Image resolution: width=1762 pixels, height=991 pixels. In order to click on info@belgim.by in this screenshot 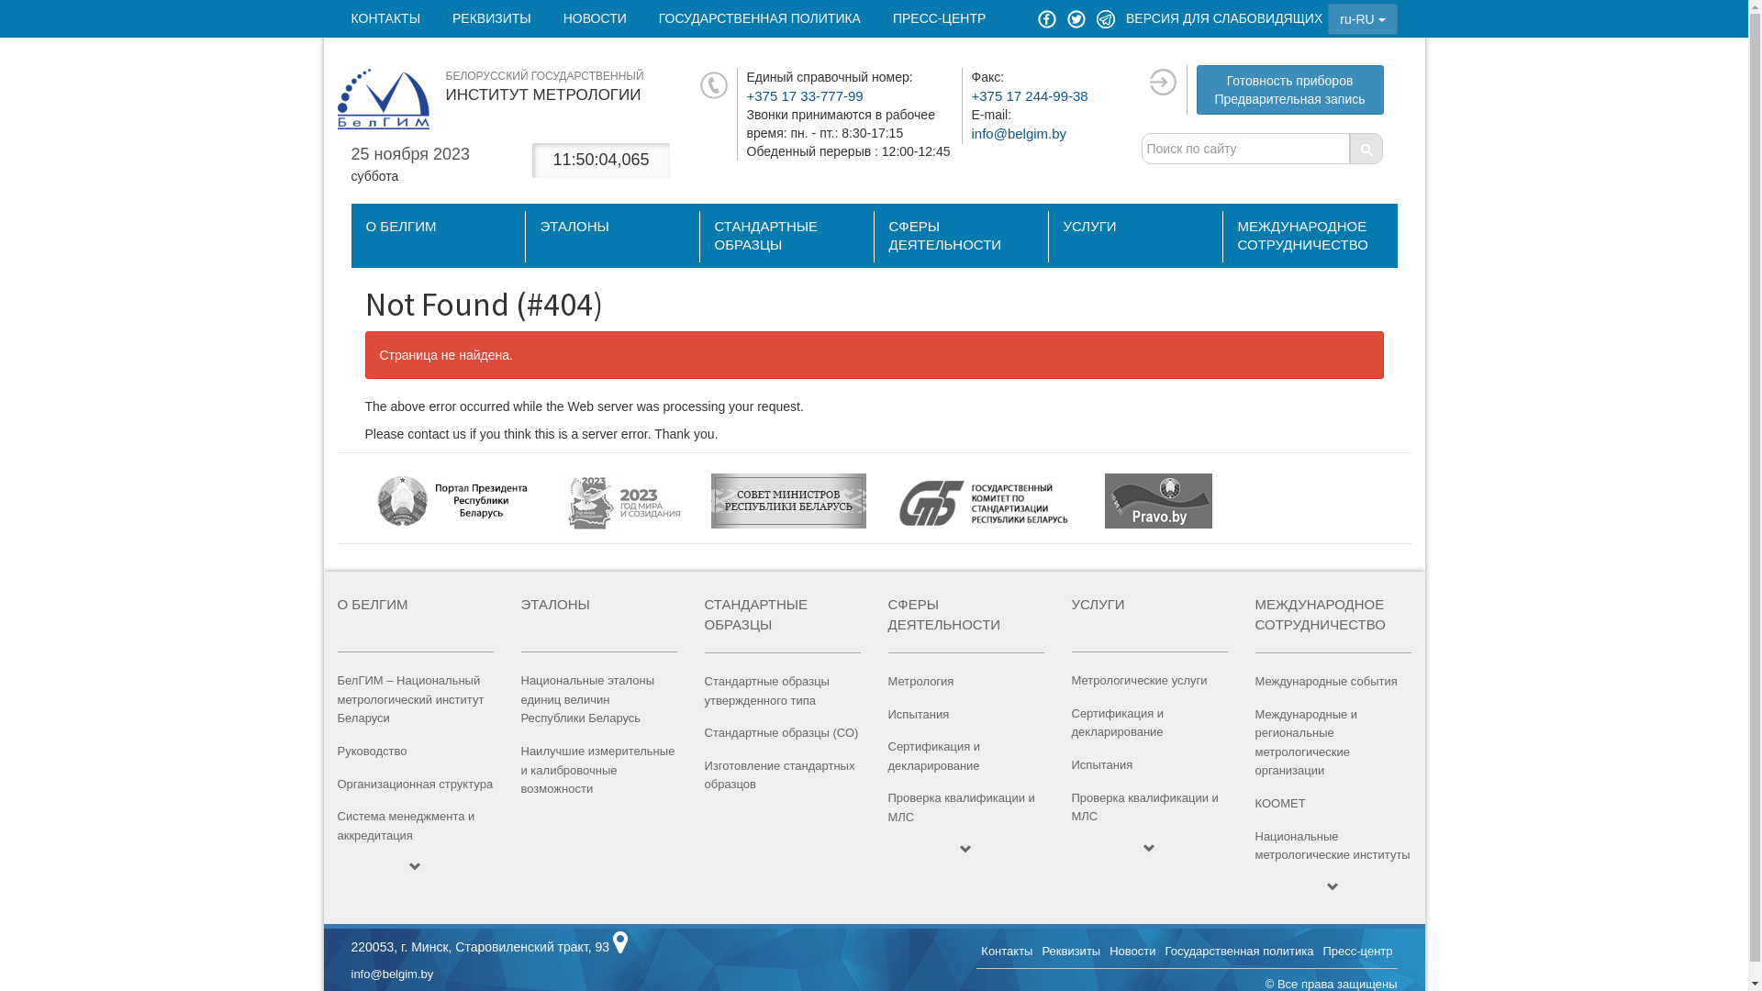, I will do `click(392, 974)`.